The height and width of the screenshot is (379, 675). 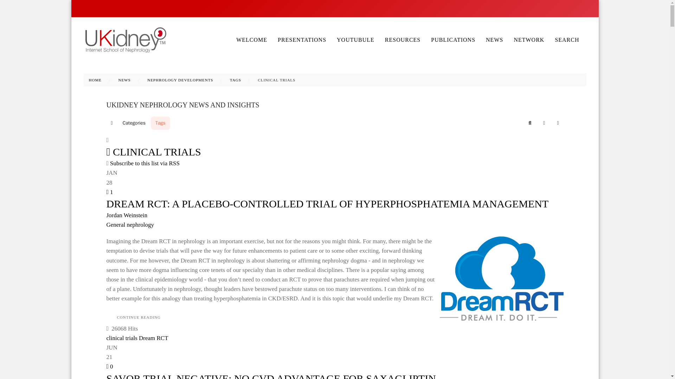 I want to click on Tags, so click(x=160, y=123).